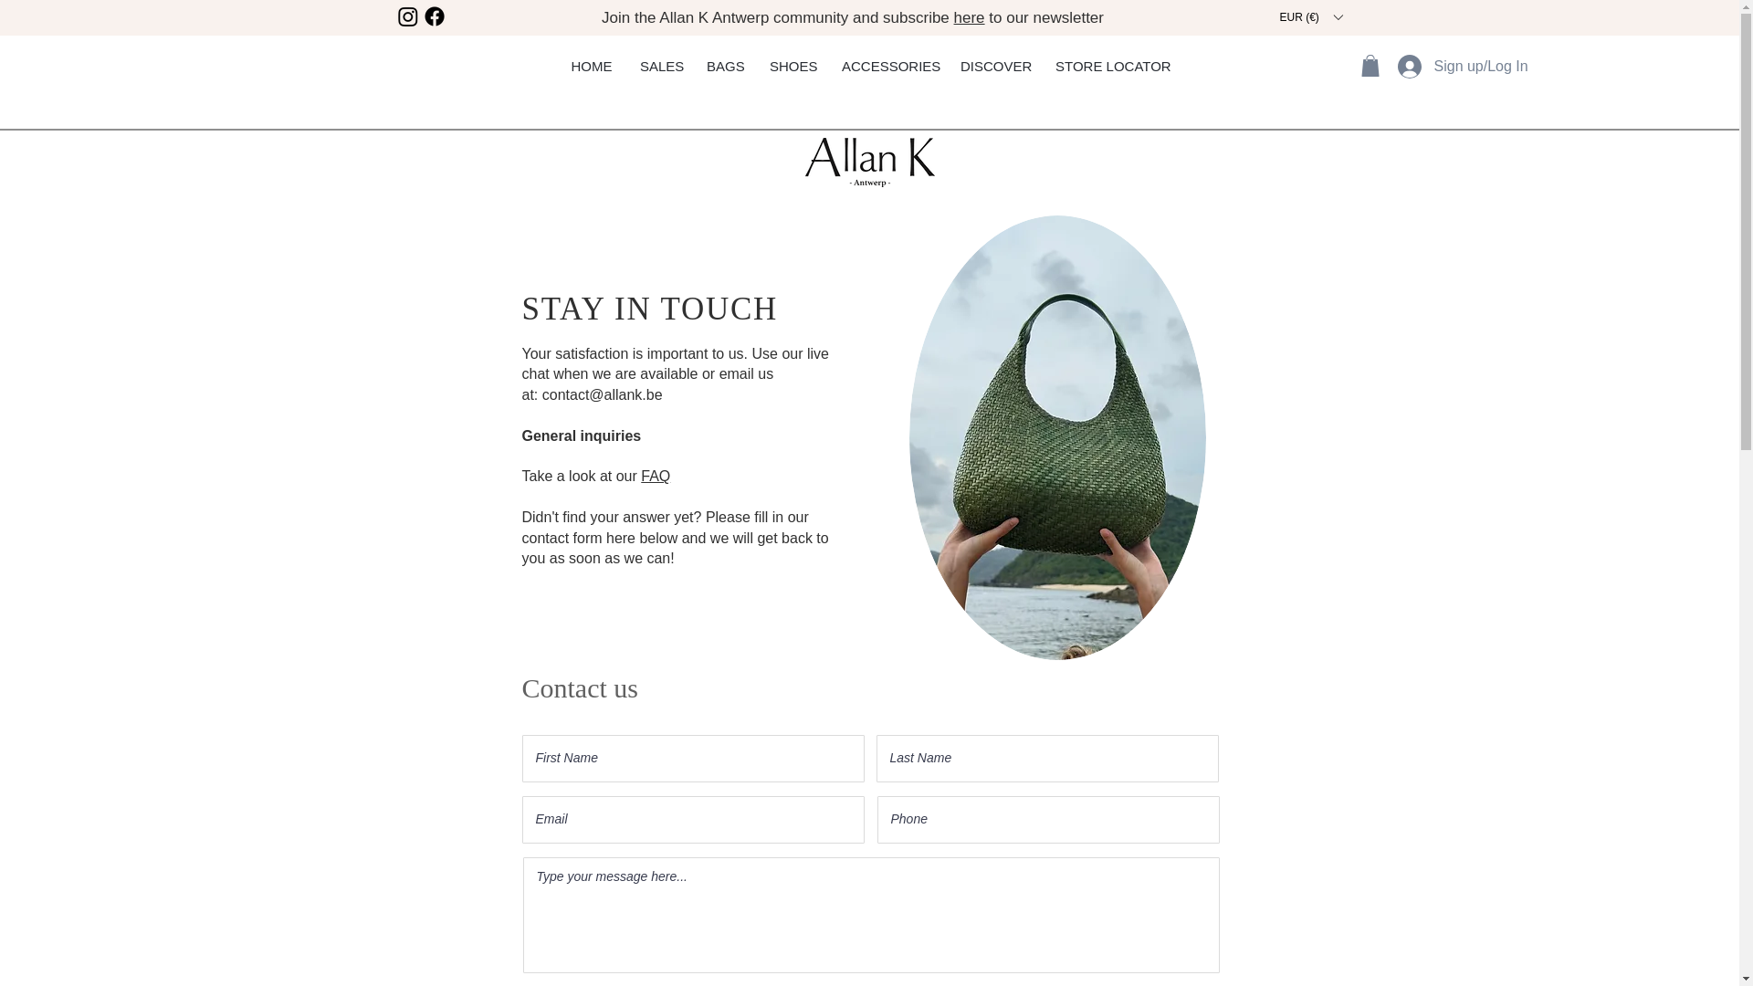 Image resolution: width=1753 pixels, height=986 pixels. Describe the element at coordinates (656, 477) in the screenshot. I see `FAQ` at that location.